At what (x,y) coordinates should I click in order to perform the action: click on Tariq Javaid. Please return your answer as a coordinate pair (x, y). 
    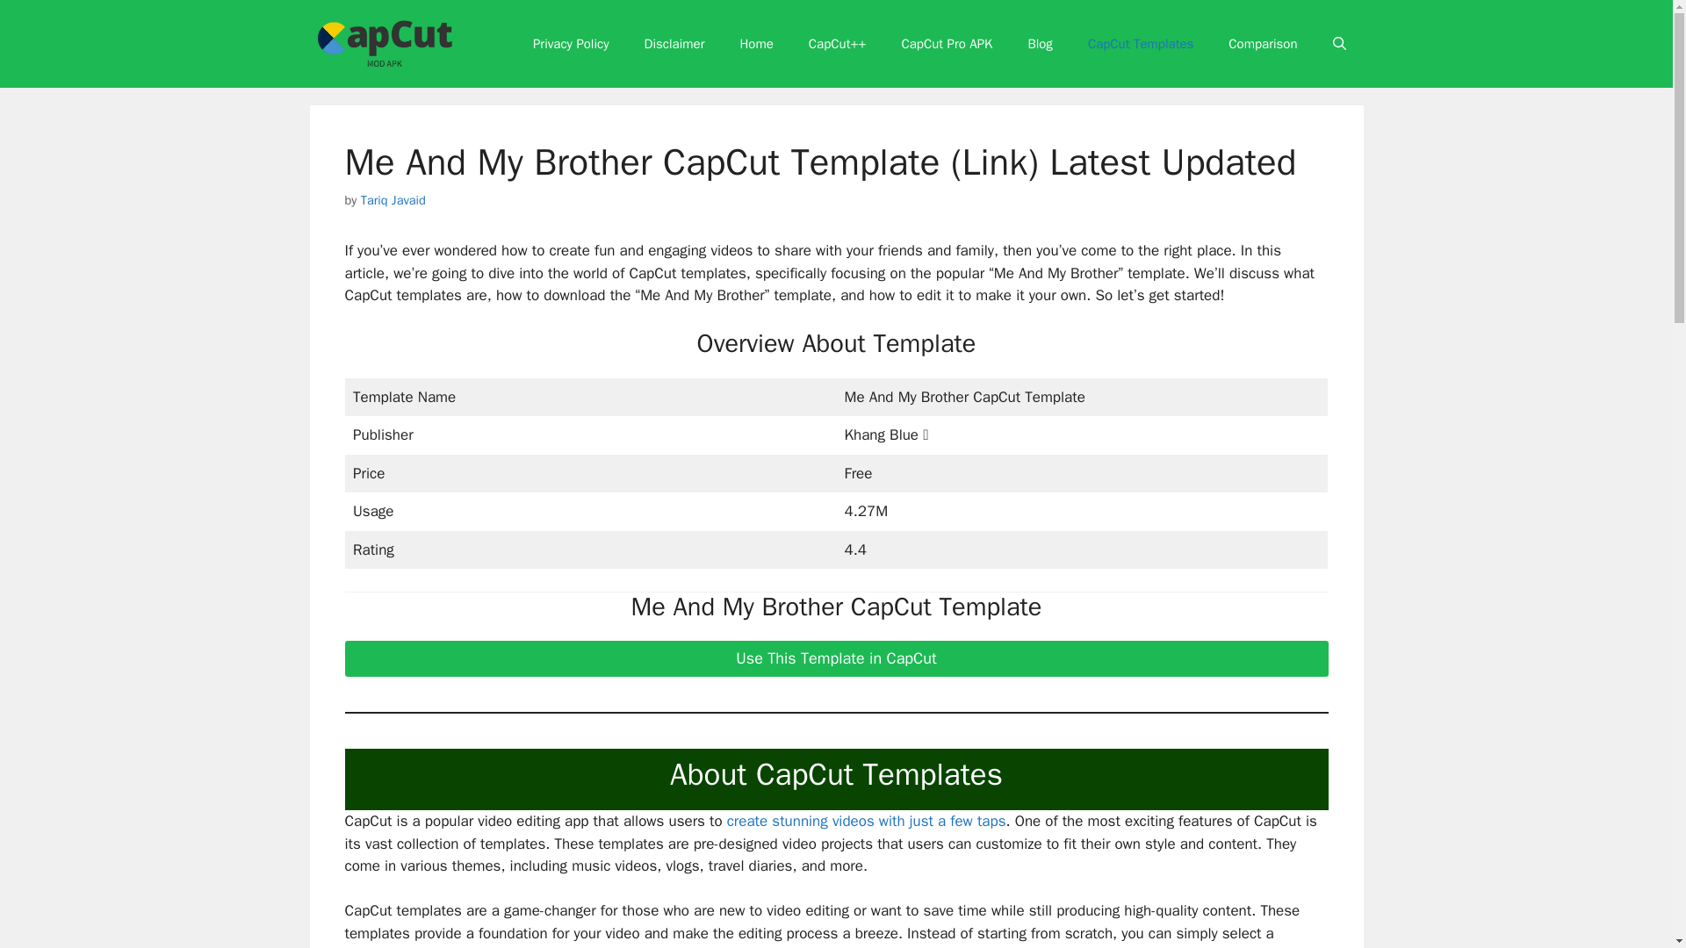
    Looking at the image, I should click on (393, 200).